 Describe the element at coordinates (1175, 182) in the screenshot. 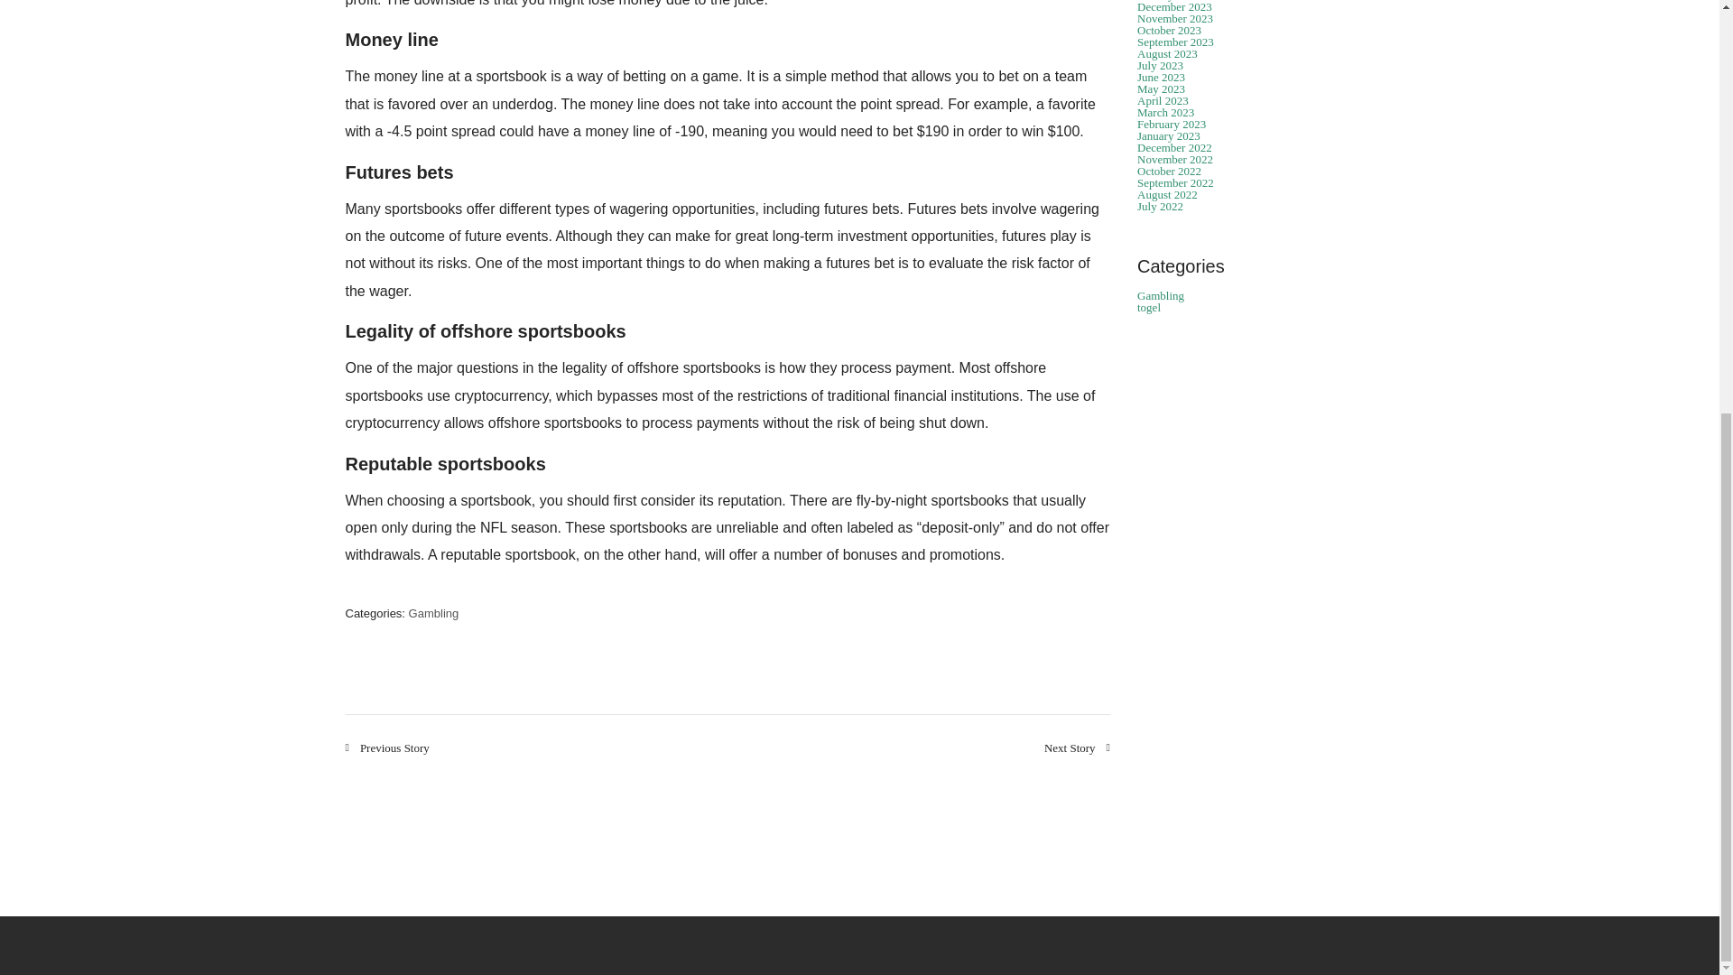

I see `September 2022` at that location.